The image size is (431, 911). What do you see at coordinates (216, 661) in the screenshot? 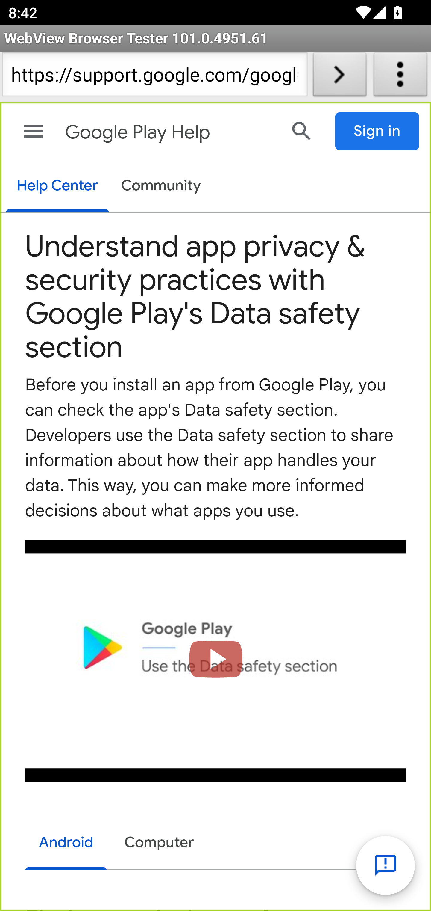
I see `Load video` at bounding box center [216, 661].